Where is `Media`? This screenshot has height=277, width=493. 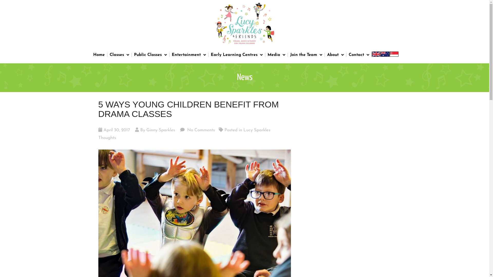 Media is located at coordinates (276, 55).